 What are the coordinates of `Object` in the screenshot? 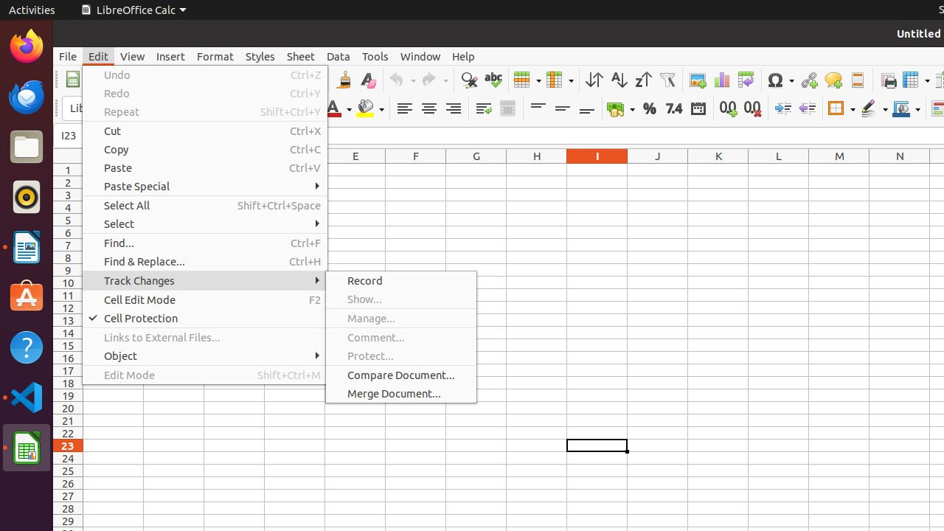 It's located at (205, 355).